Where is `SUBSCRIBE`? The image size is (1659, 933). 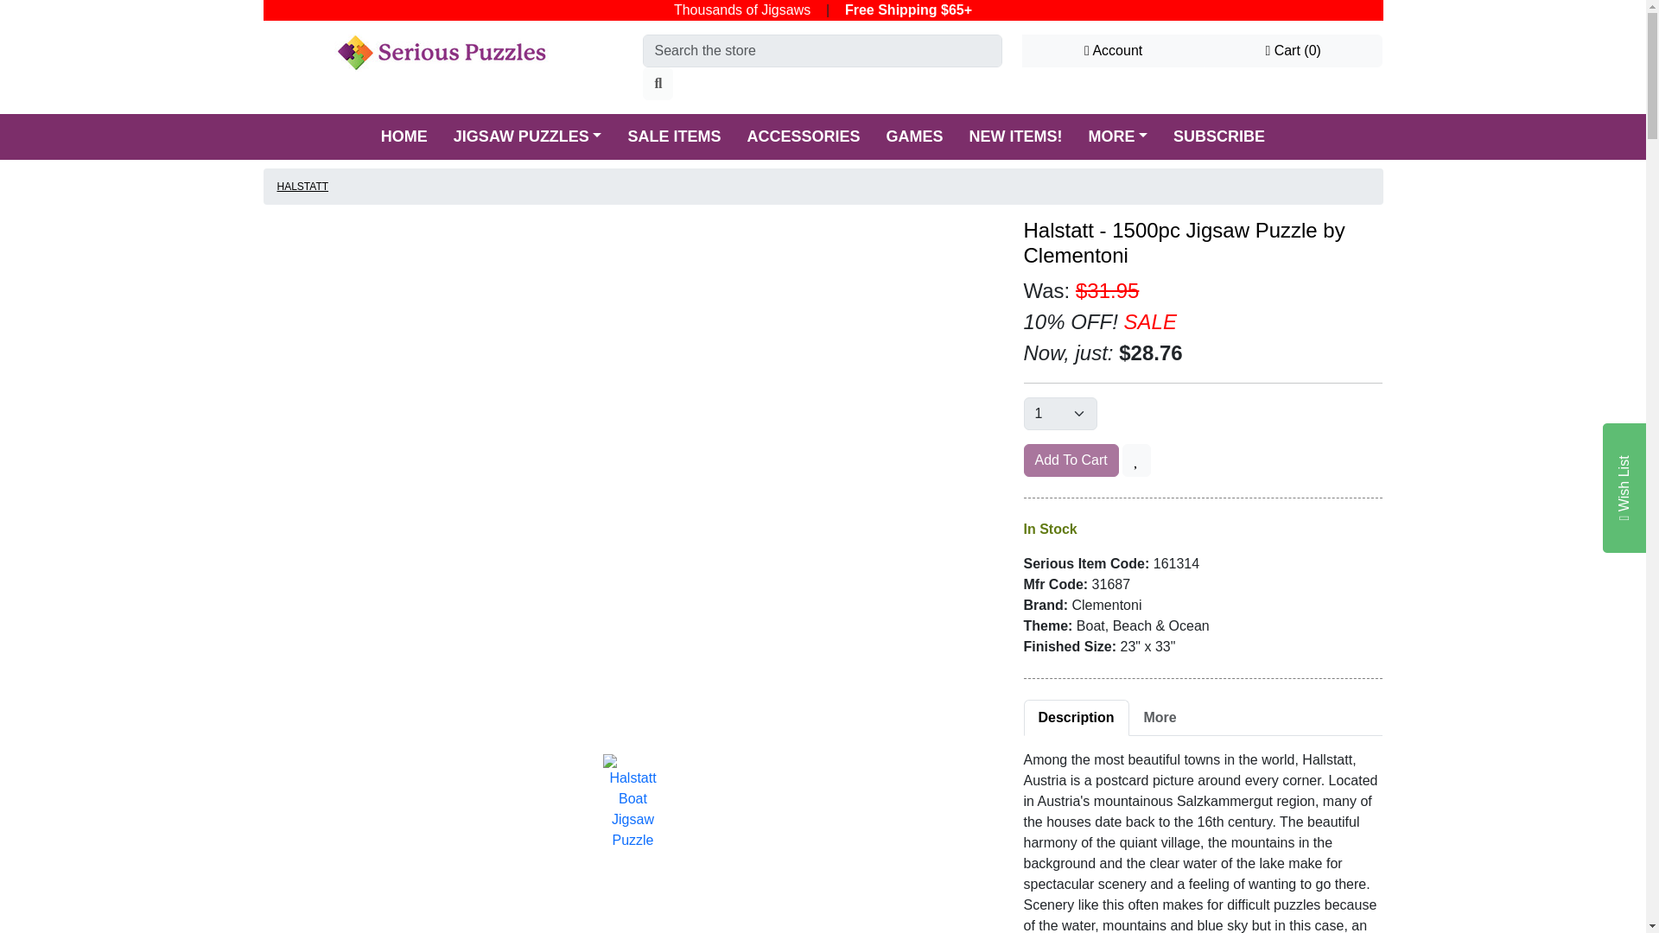
SUBSCRIBE is located at coordinates (1218, 136).